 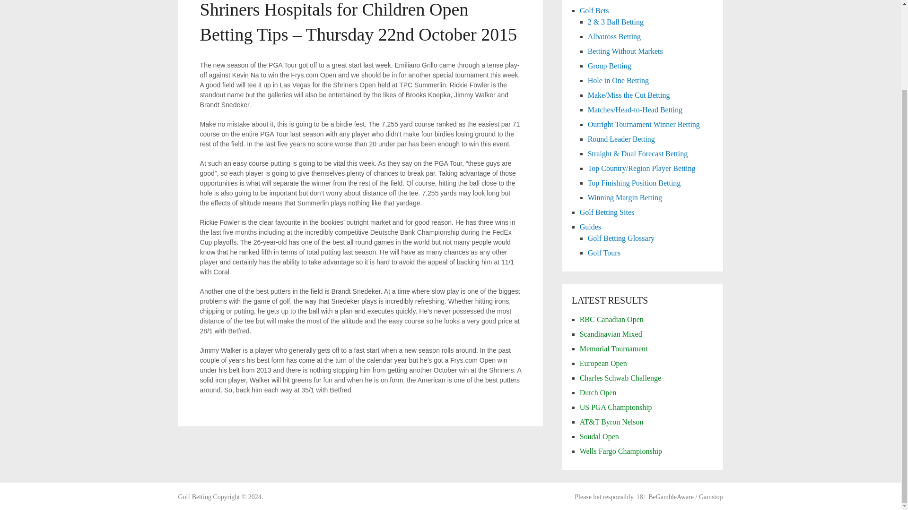 I want to click on Gamstop, so click(x=711, y=497).